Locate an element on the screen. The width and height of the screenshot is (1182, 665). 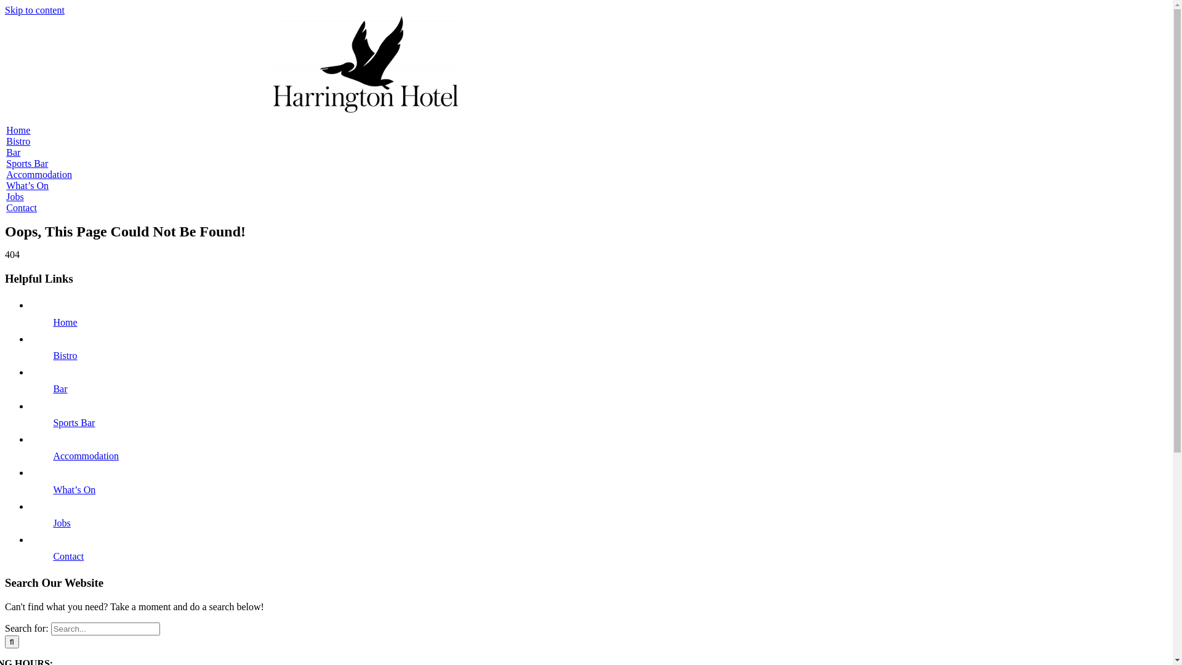
Bistro is located at coordinates (65, 356).